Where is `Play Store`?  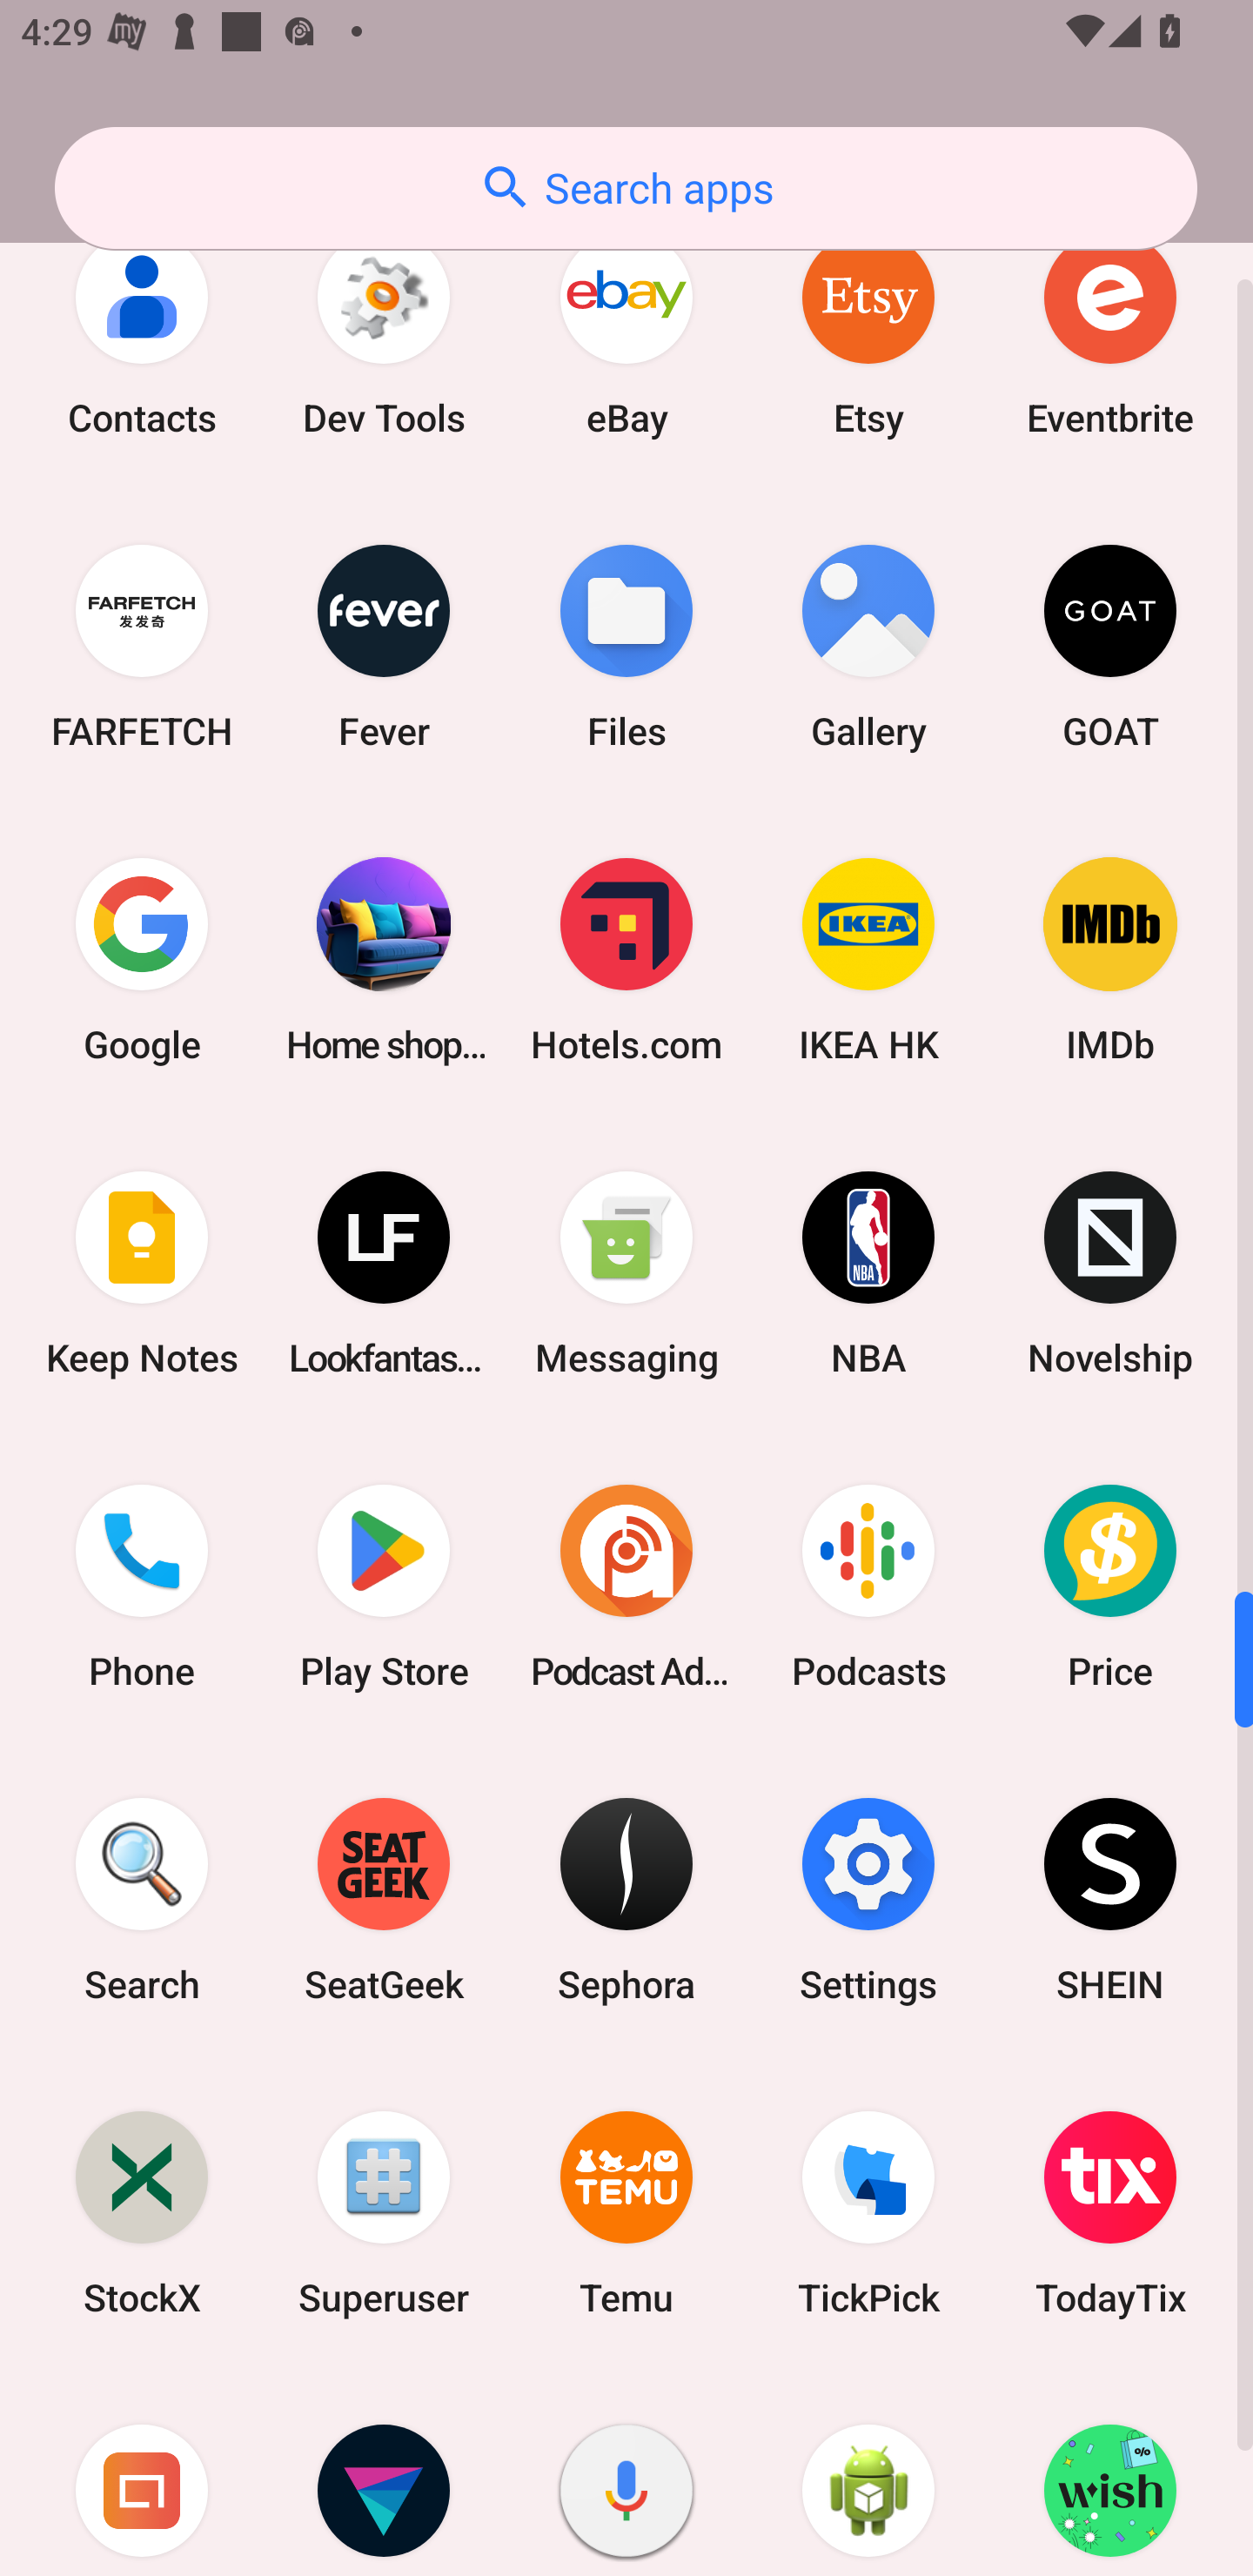 Play Store is located at coordinates (384, 1586).